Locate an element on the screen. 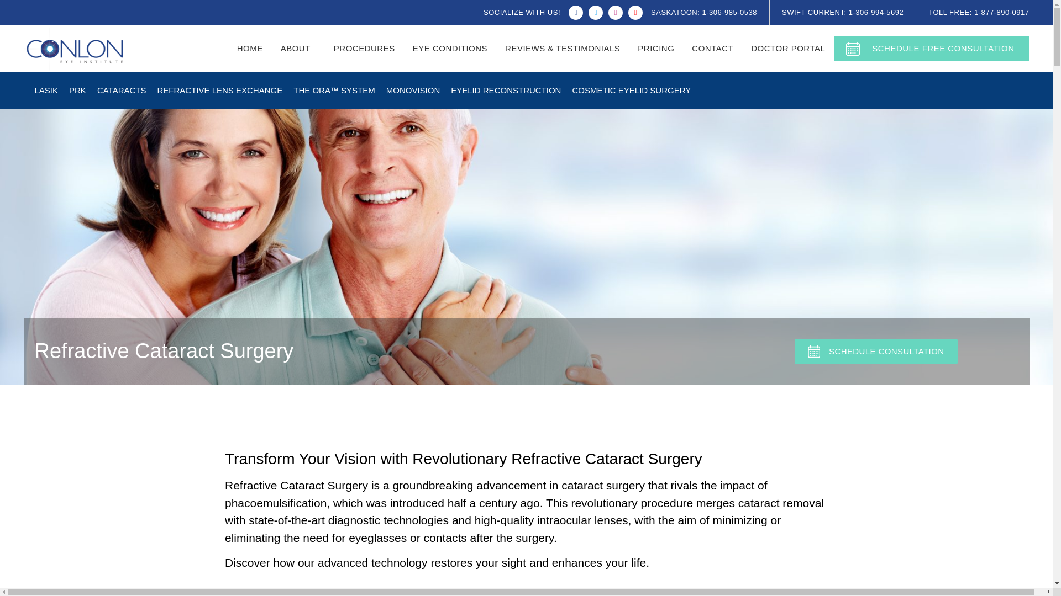 The height and width of the screenshot is (596, 1061). CATARACTS is located at coordinates (122, 89).